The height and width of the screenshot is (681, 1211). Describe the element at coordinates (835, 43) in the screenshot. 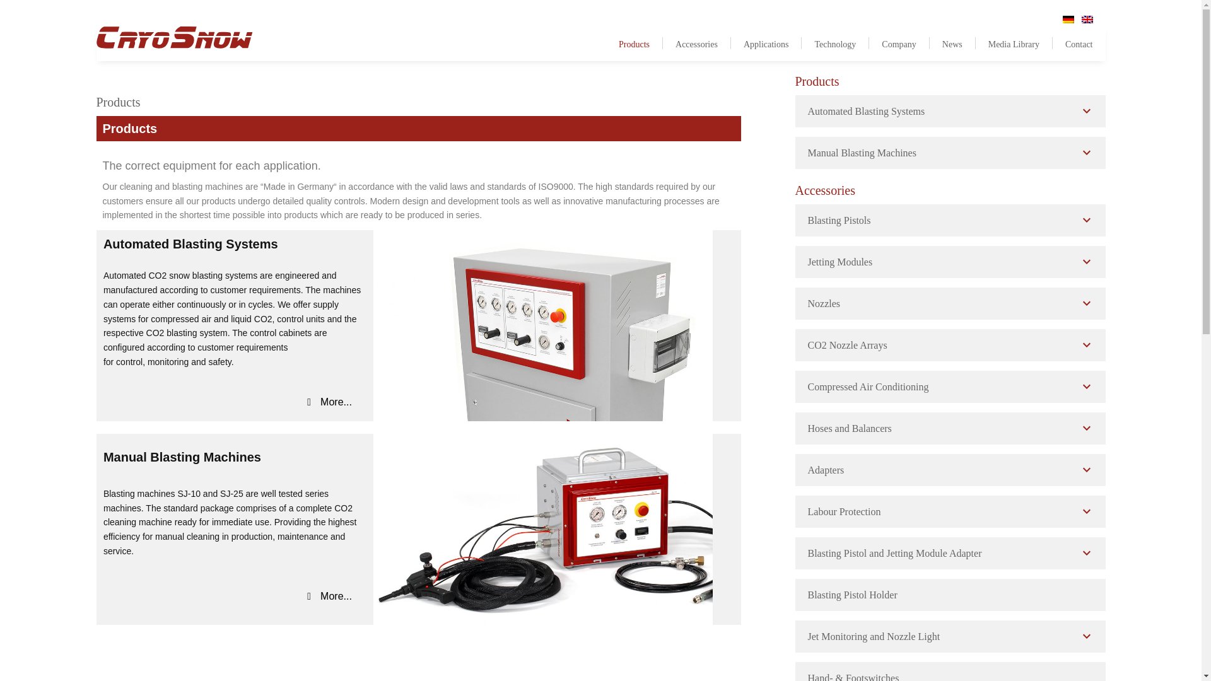

I see `Technology` at that location.